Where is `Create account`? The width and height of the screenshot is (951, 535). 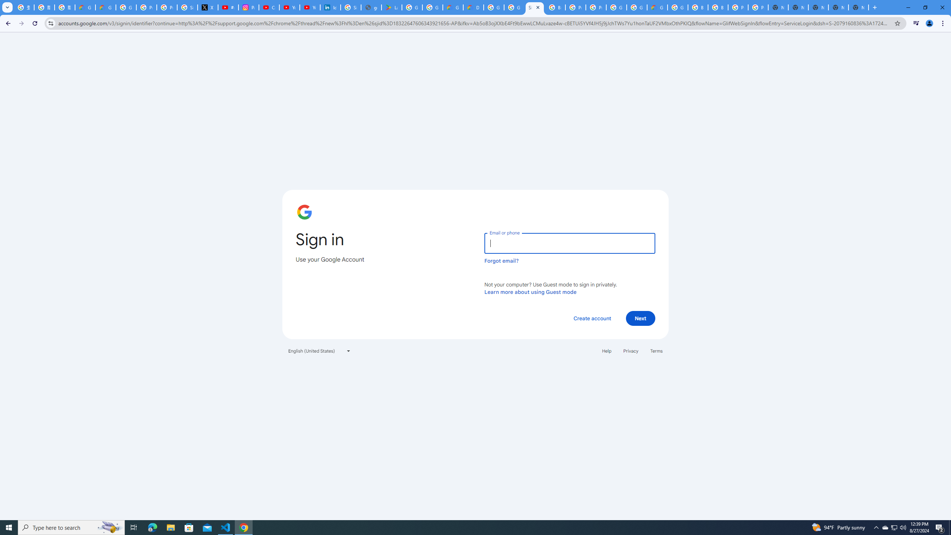
Create account is located at coordinates (592, 318).